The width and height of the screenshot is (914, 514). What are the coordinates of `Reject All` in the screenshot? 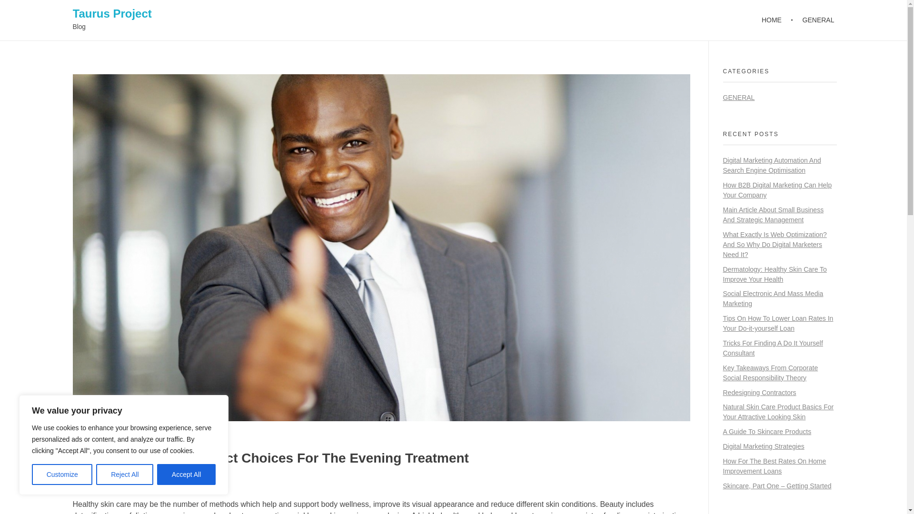 It's located at (125, 474).